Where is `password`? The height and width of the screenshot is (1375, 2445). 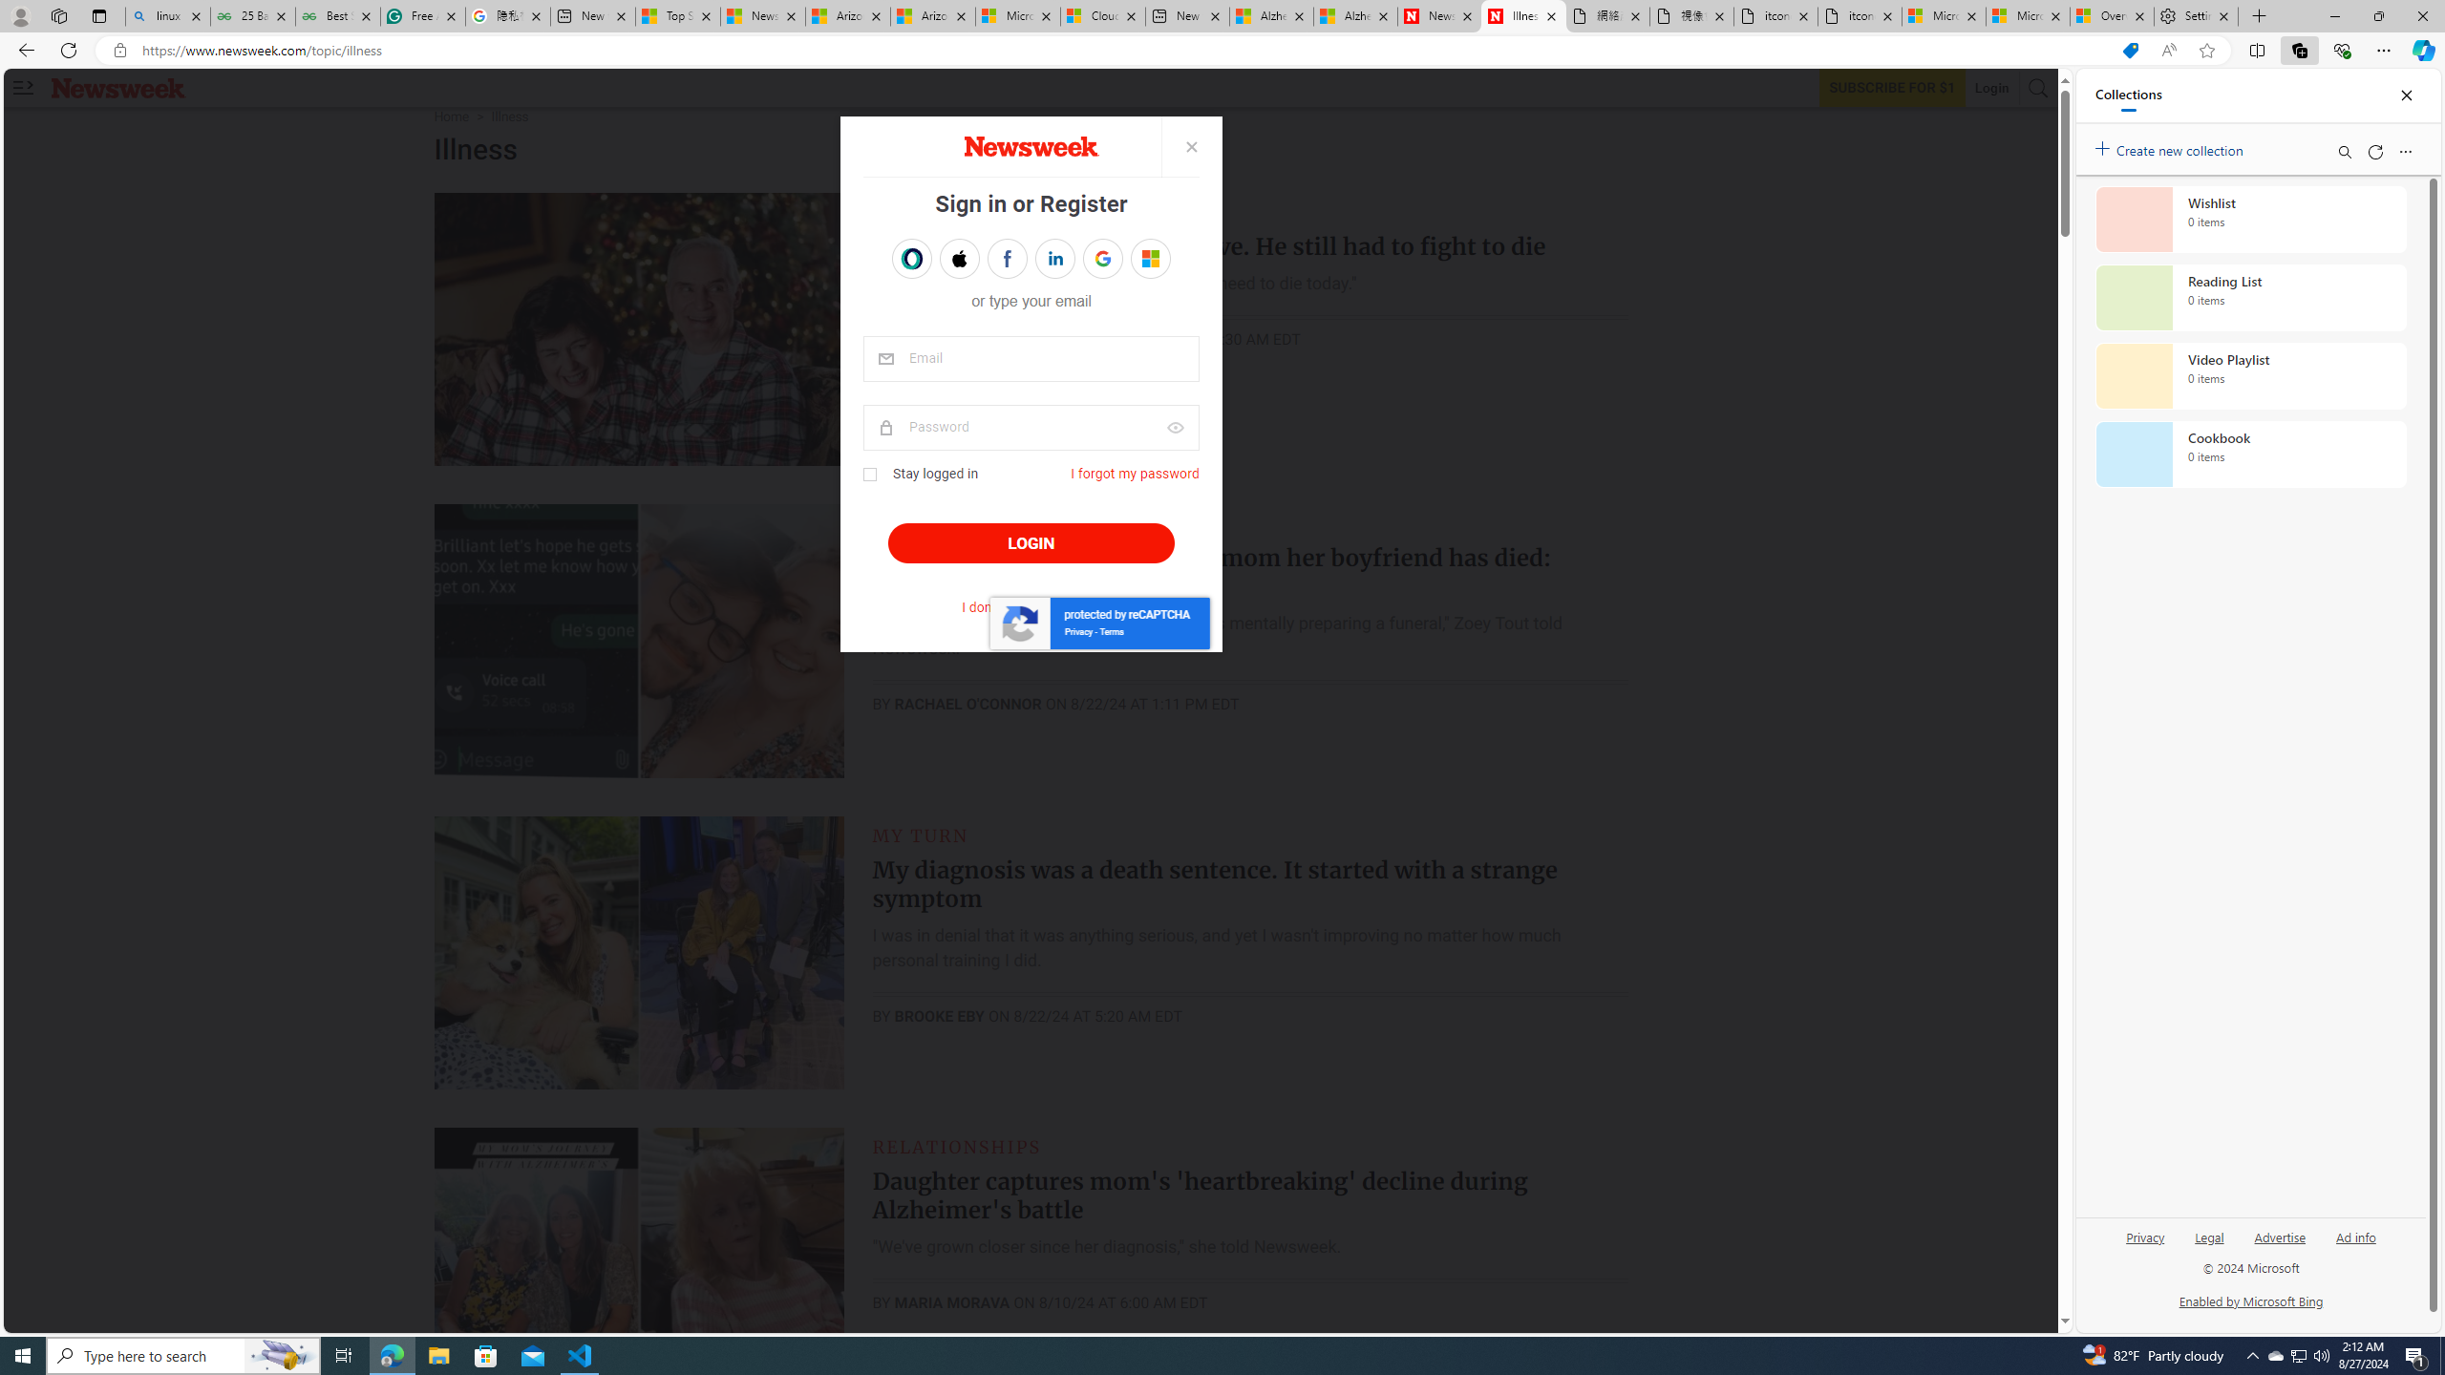
password is located at coordinates (1031, 428).